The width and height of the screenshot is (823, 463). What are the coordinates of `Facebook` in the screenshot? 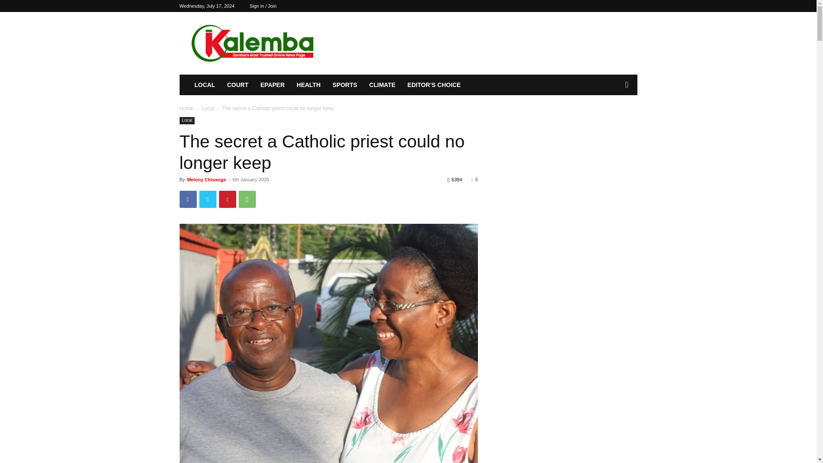 It's located at (188, 199).